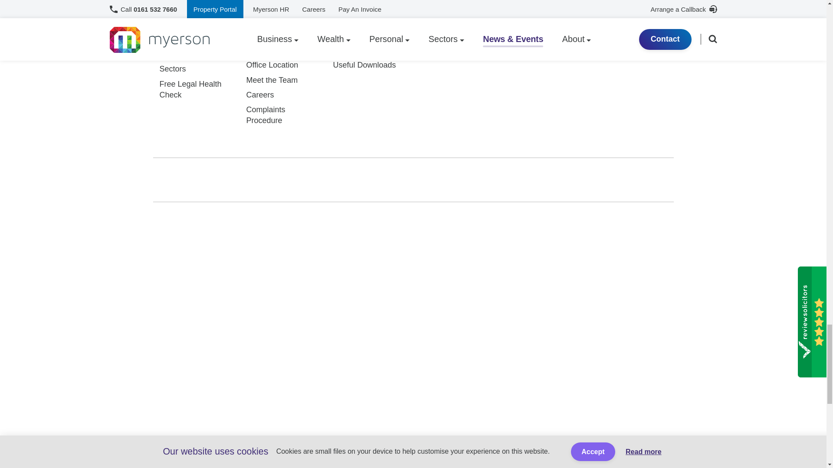  I want to click on Myerson Solicitors LLP on YouTube, so click(482, 180).